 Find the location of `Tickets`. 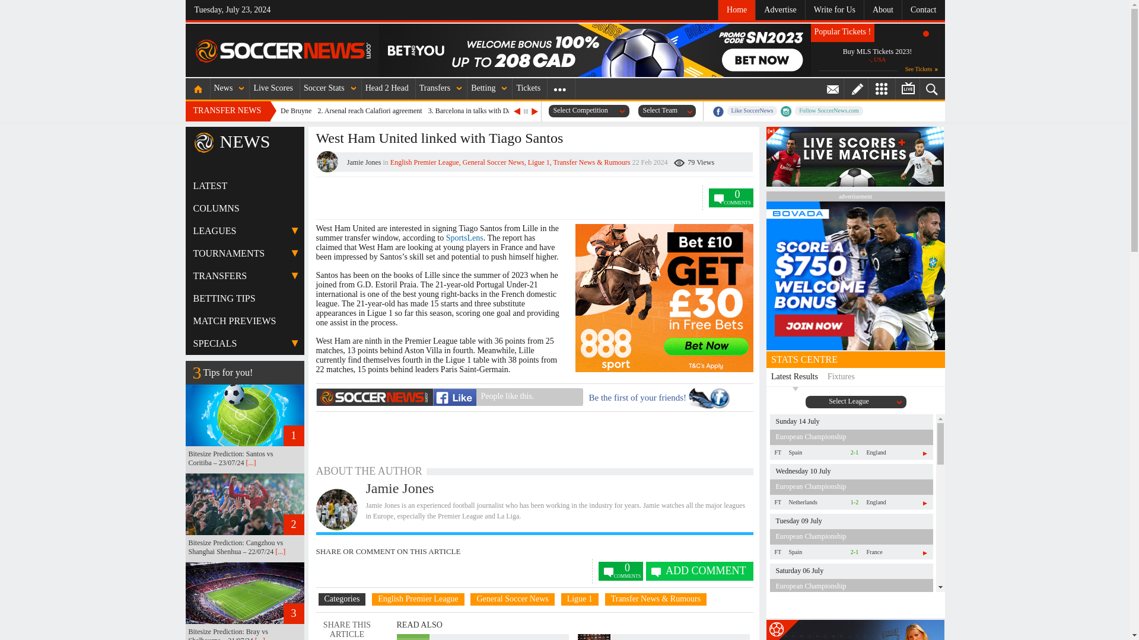

Tickets is located at coordinates (529, 88).